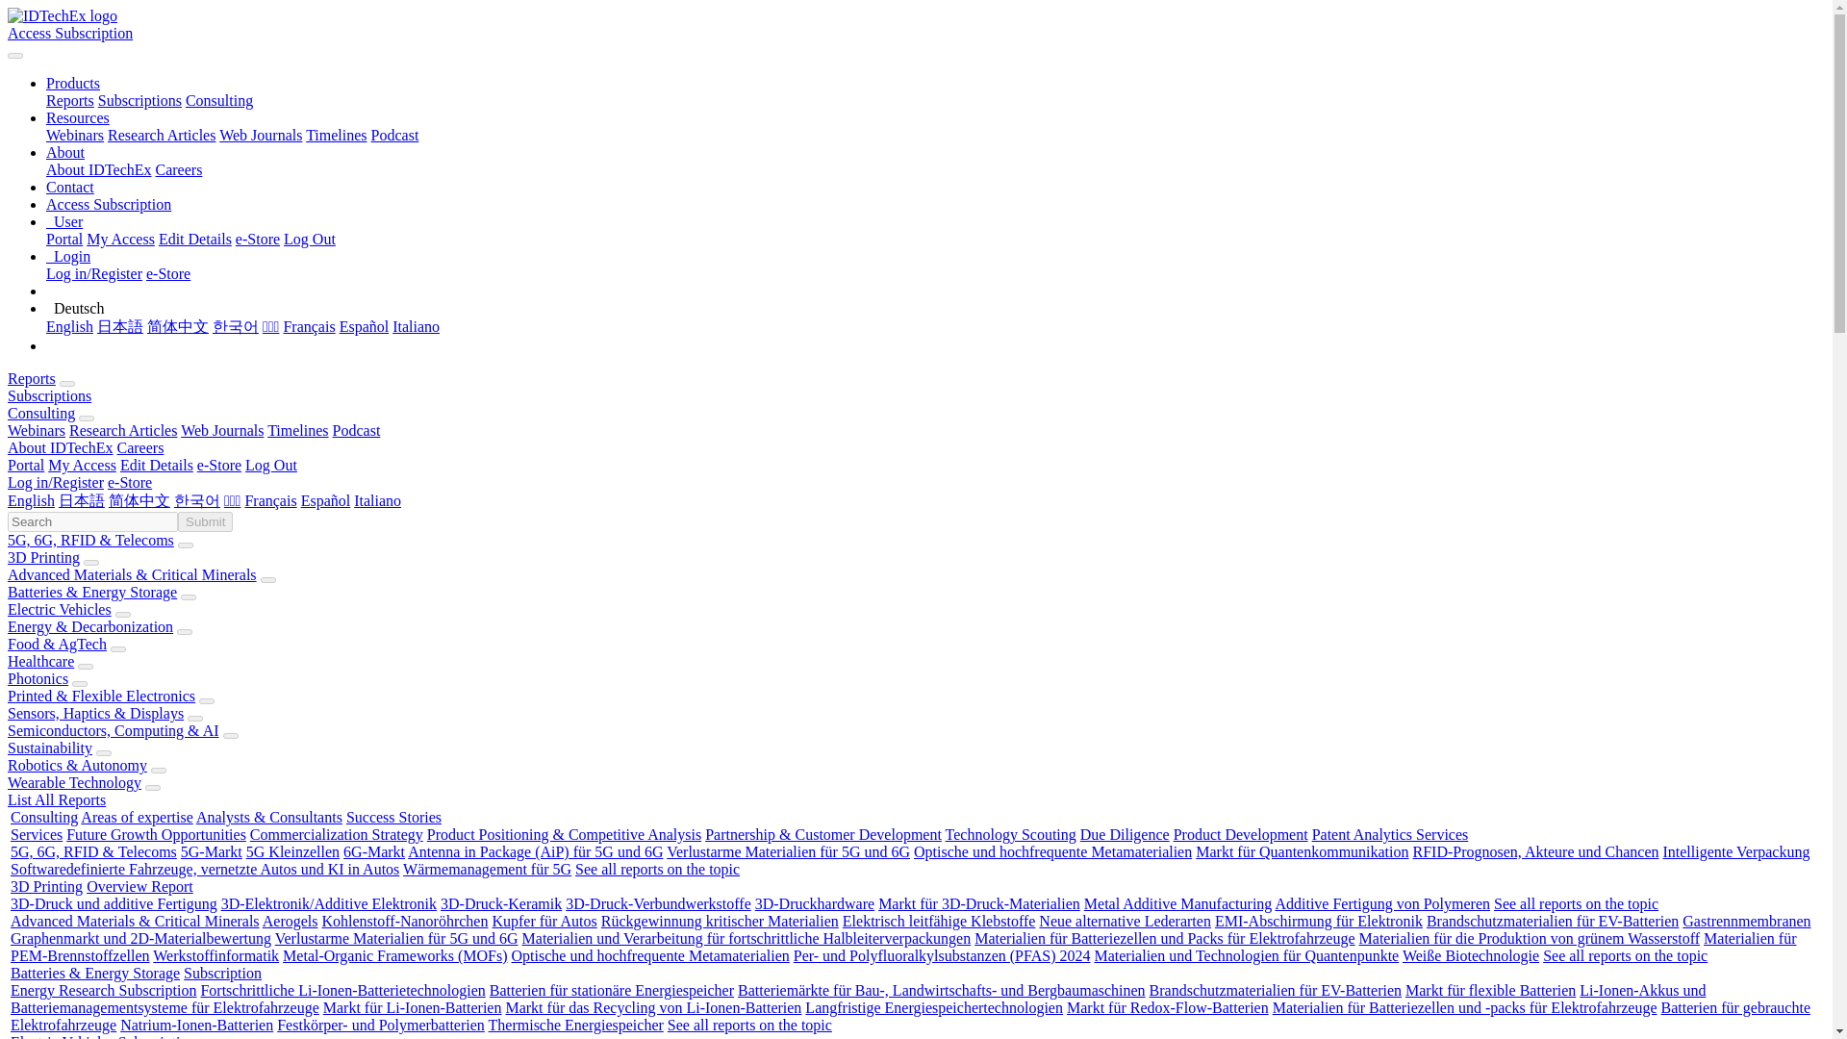  Describe the element at coordinates (73, 83) in the screenshot. I see `Products` at that location.